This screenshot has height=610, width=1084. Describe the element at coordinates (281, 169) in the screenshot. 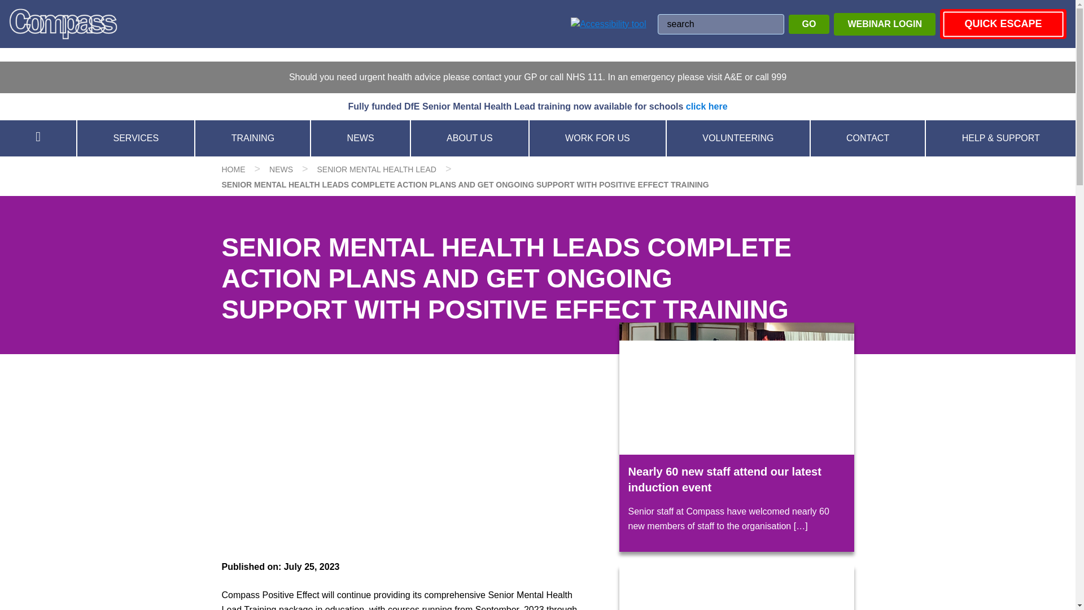

I see `News` at that location.